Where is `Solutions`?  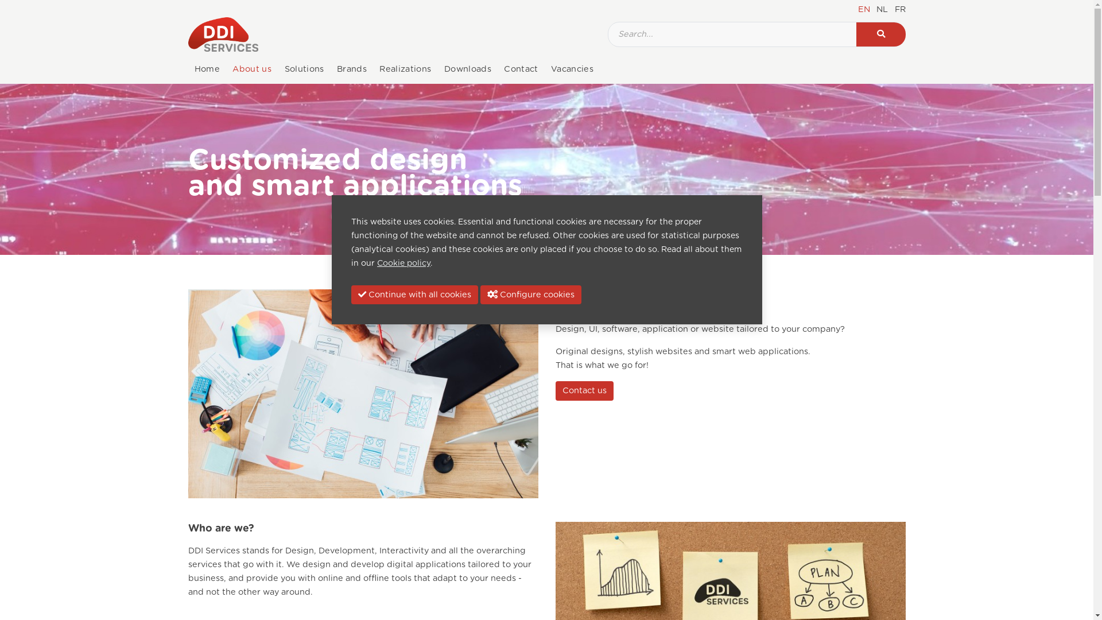 Solutions is located at coordinates (304, 69).